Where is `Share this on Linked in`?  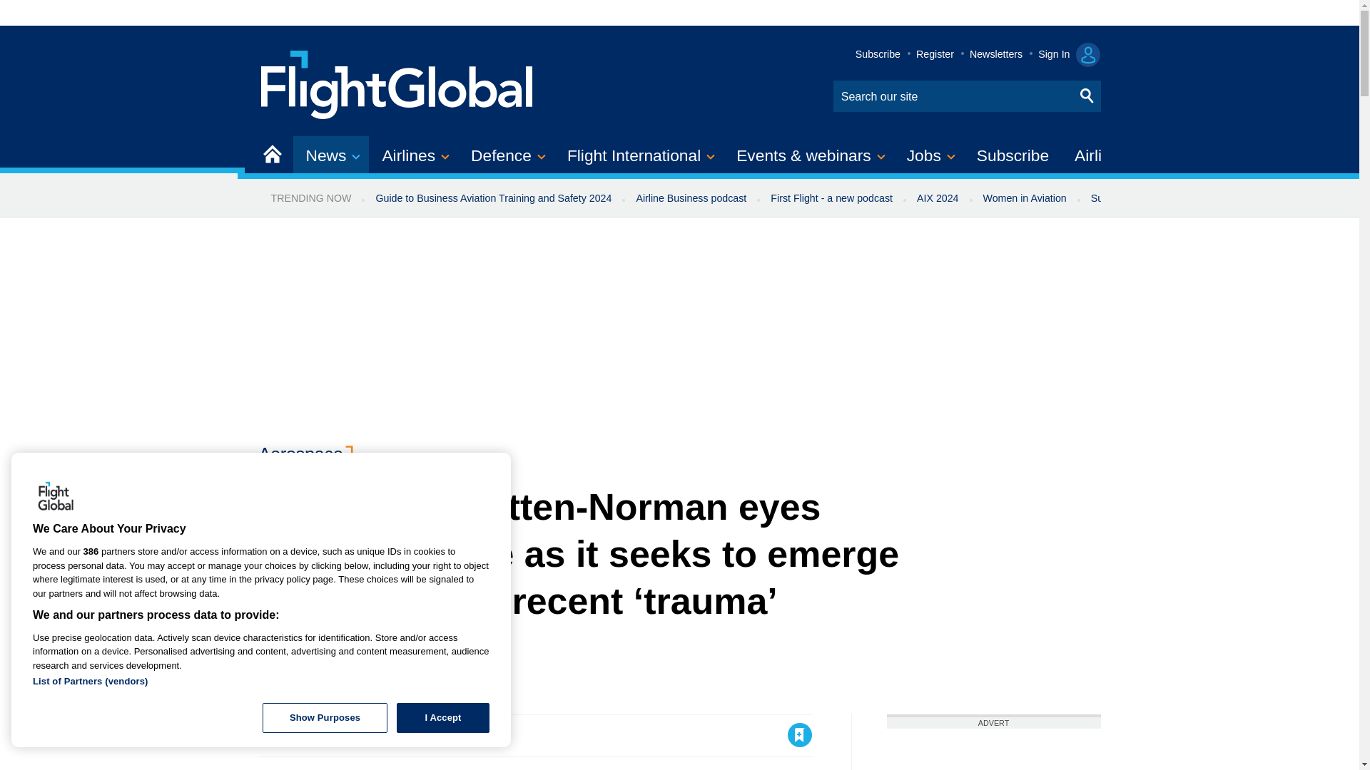
Share this on Linked in is located at coordinates (332, 734).